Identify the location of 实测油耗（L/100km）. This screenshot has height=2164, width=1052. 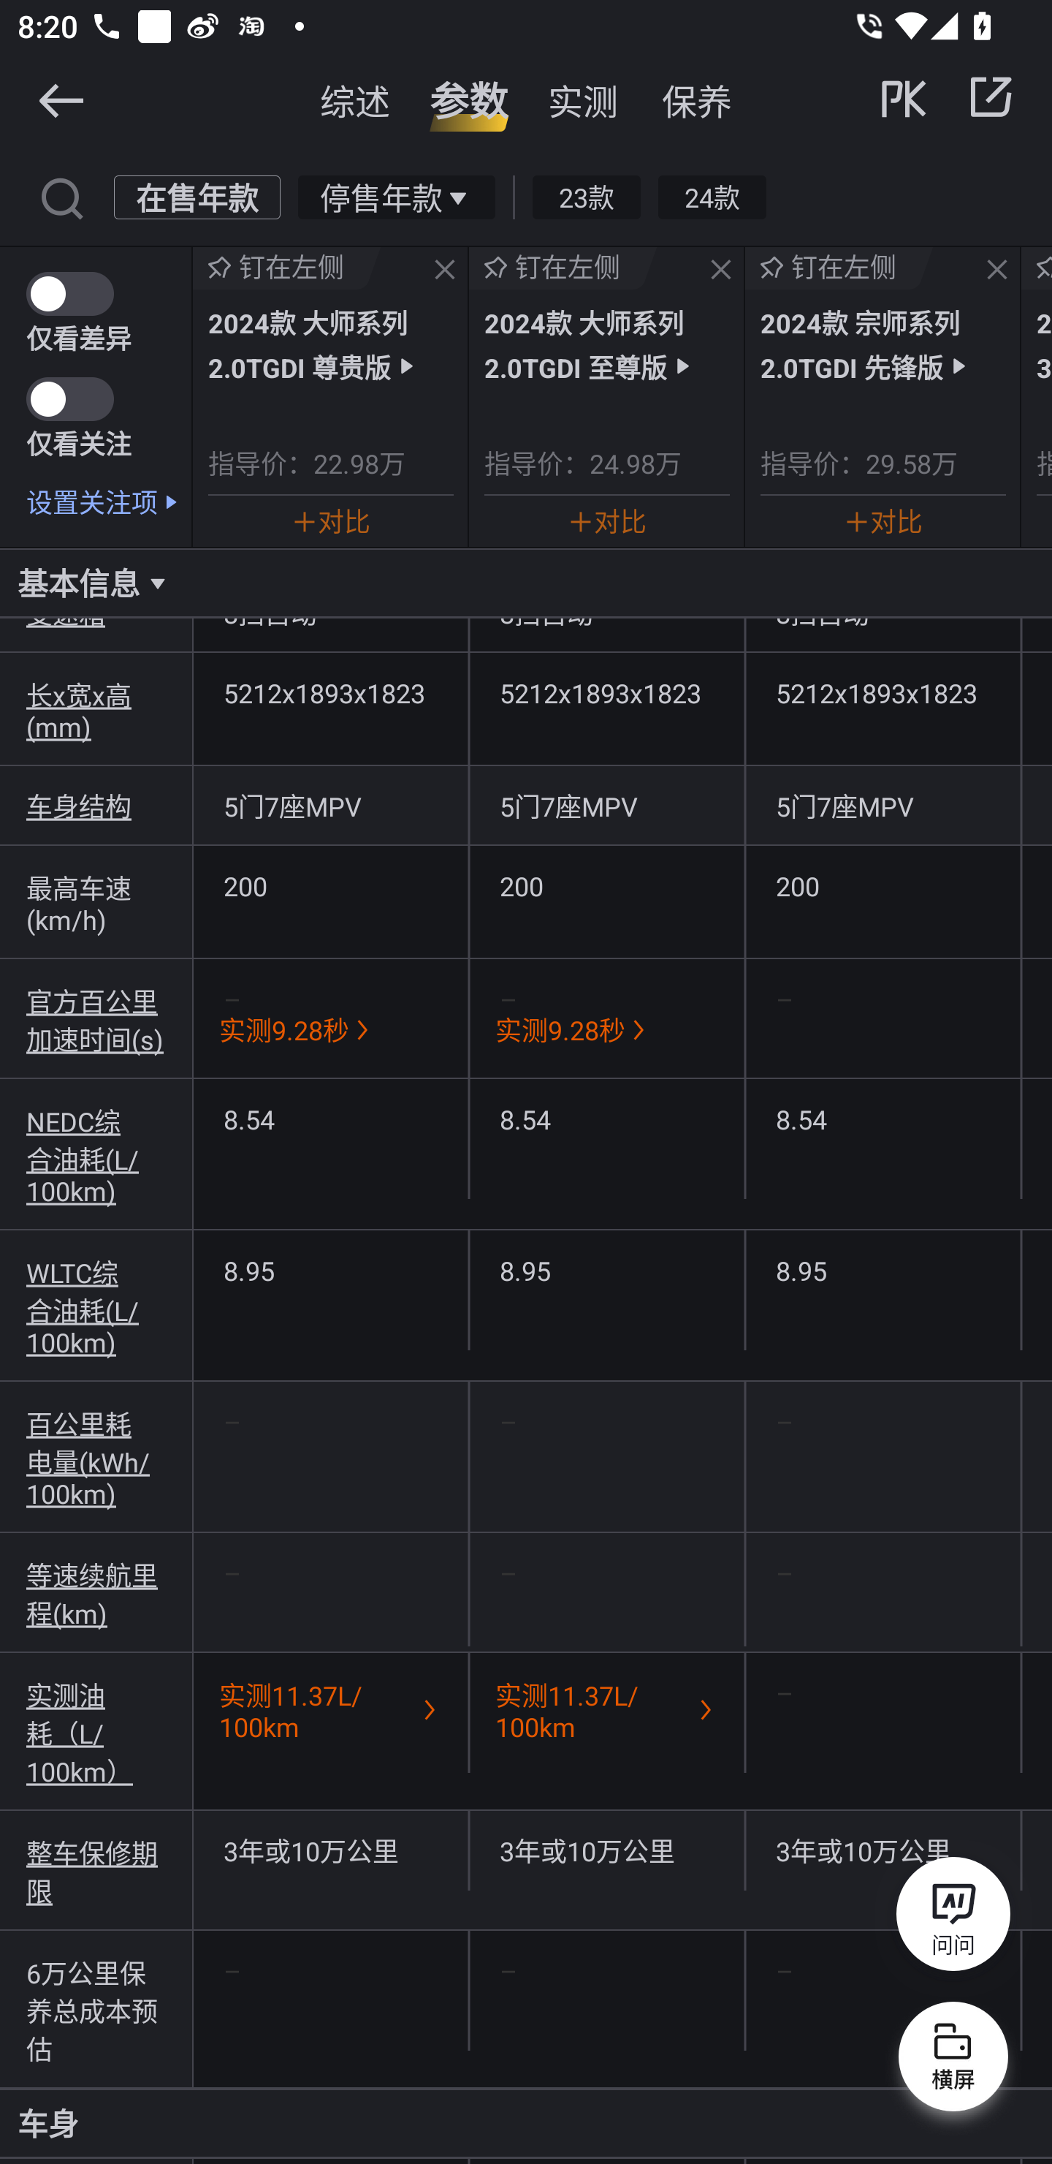
(96, 1732).